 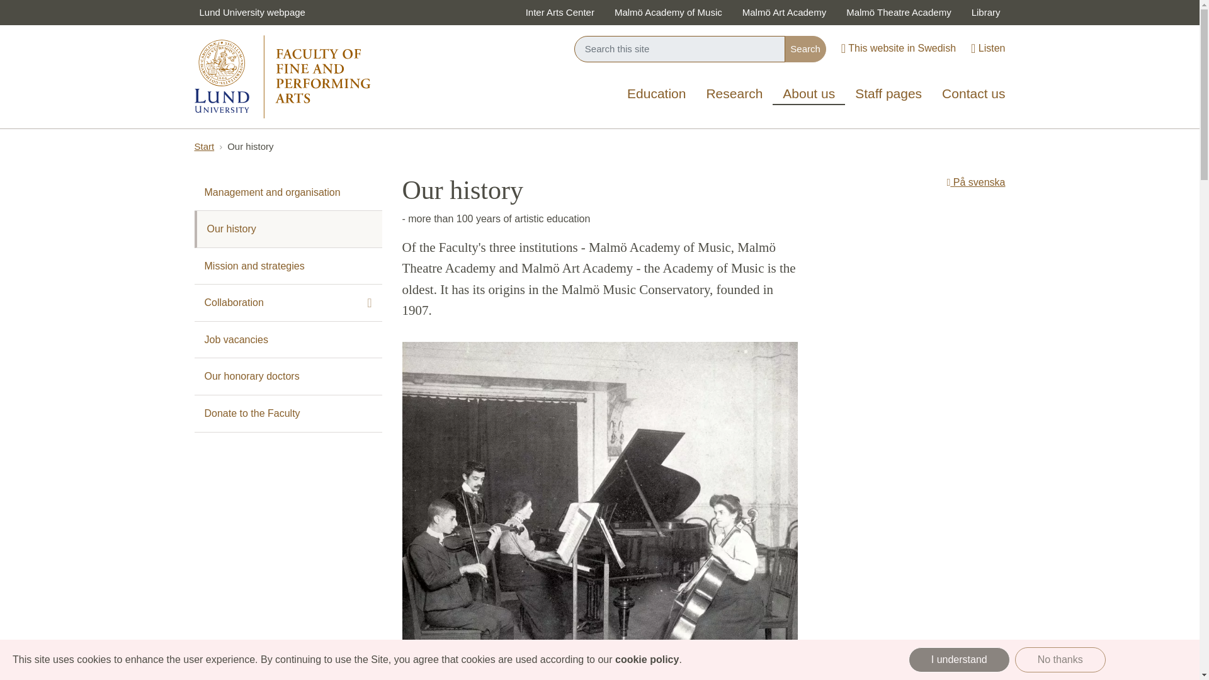 What do you see at coordinates (959, 660) in the screenshot?
I see `I understand` at bounding box center [959, 660].